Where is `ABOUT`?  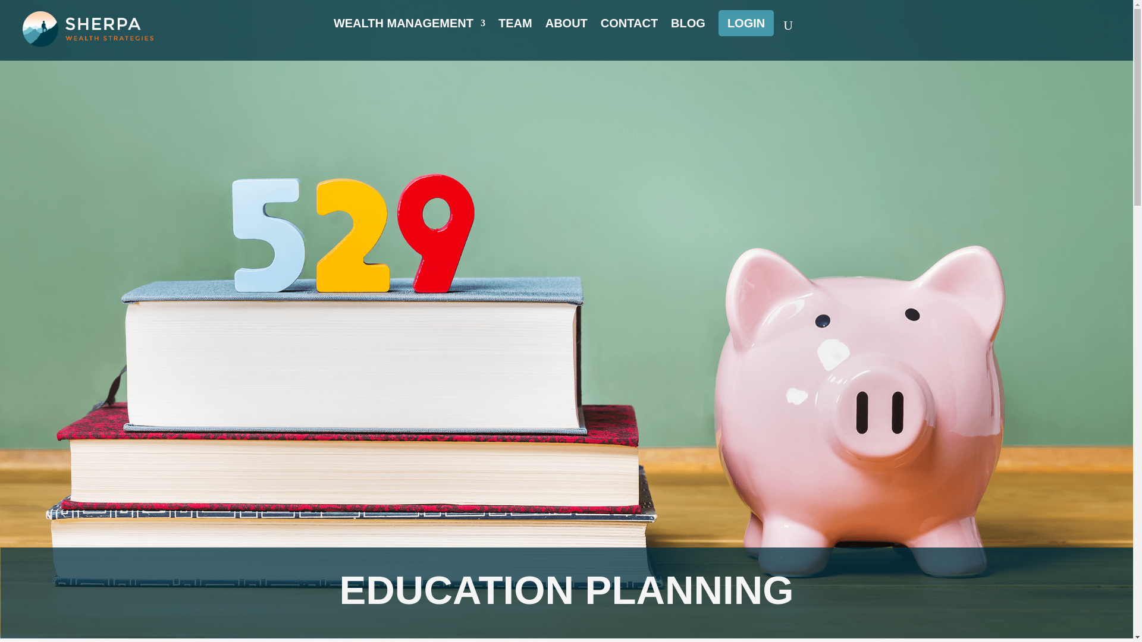
ABOUT is located at coordinates (566, 27).